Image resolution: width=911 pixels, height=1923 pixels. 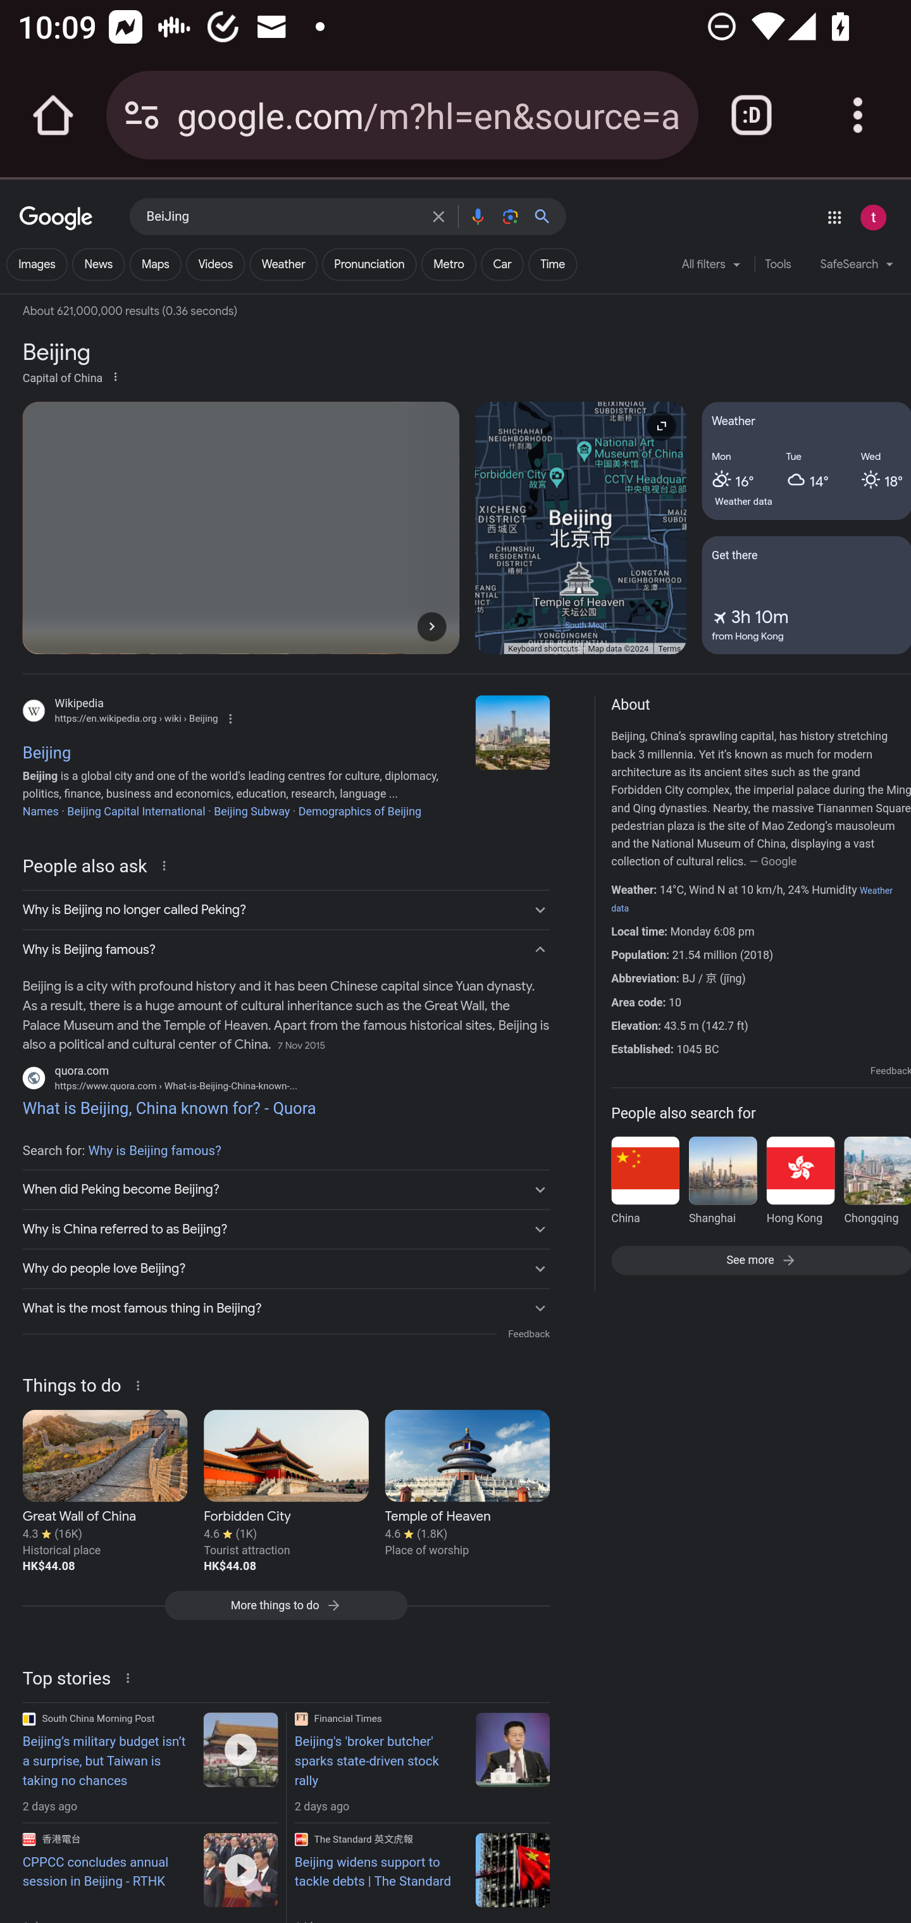 What do you see at coordinates (37, 264) in the screenshot?
I see `Images` at bounding box center [37, 264].